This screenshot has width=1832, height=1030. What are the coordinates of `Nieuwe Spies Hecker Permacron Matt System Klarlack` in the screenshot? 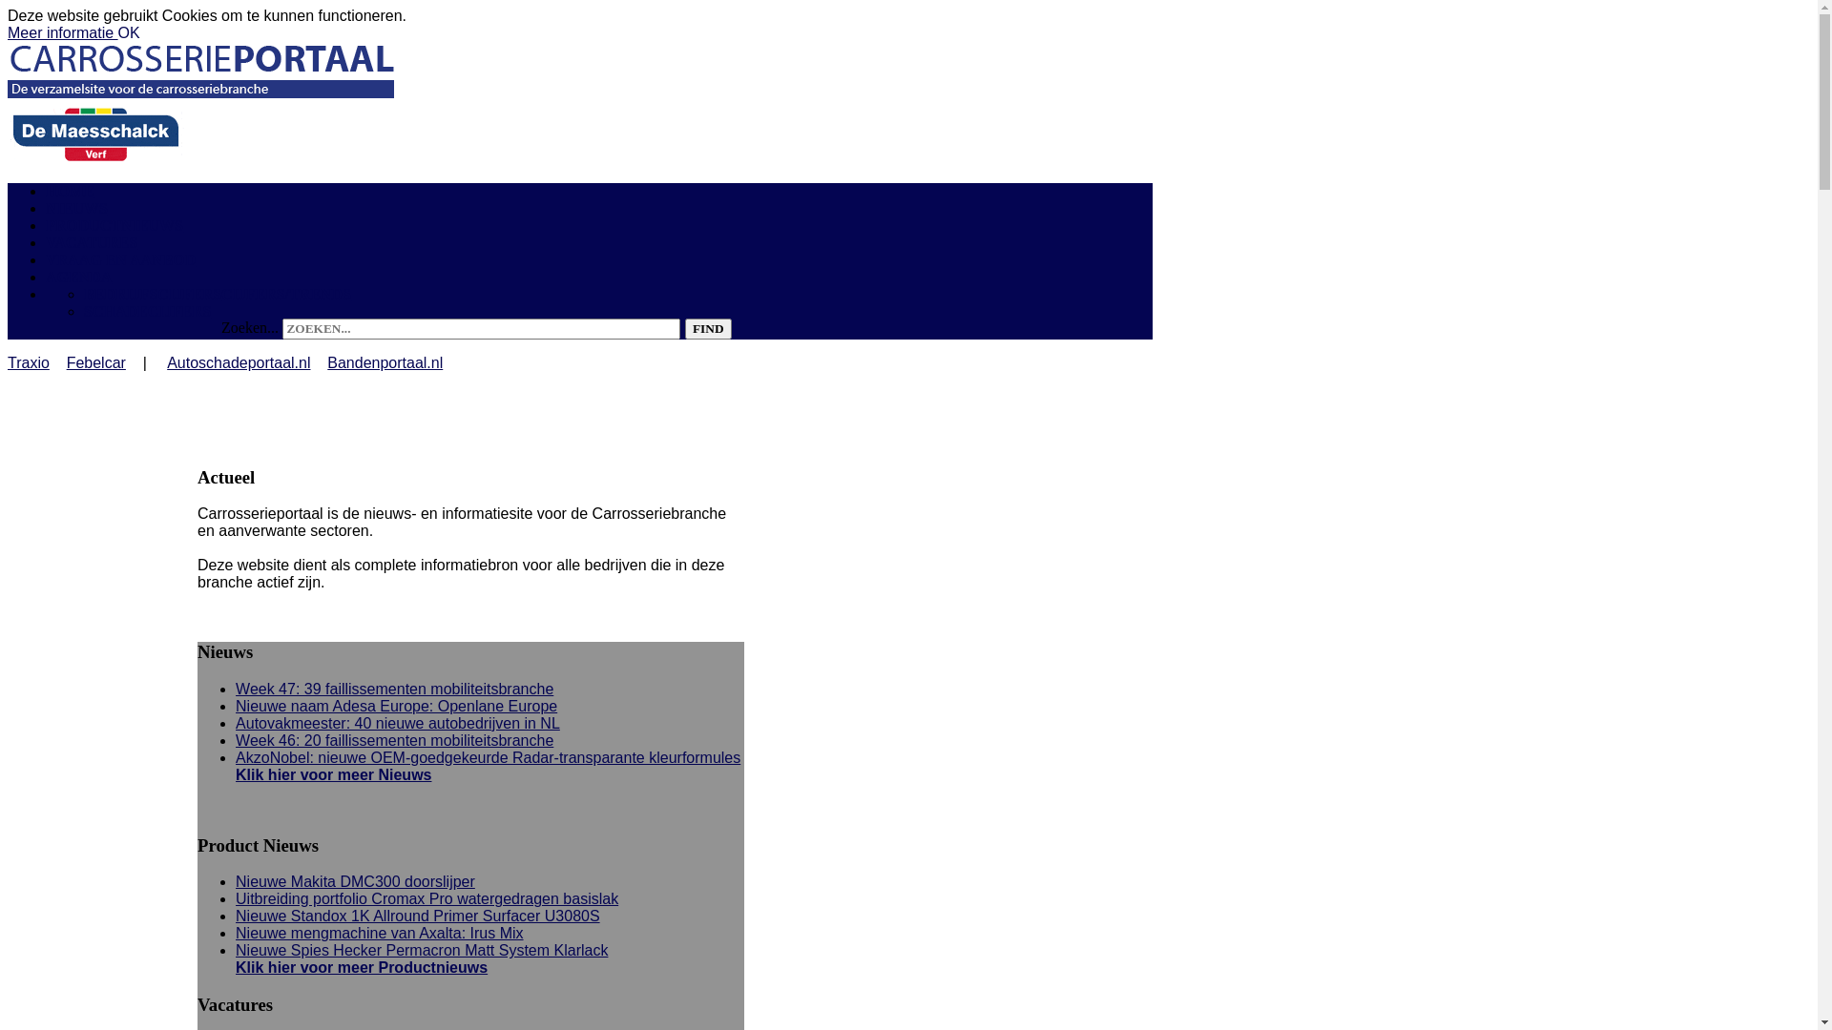 It's located at (422, 950).